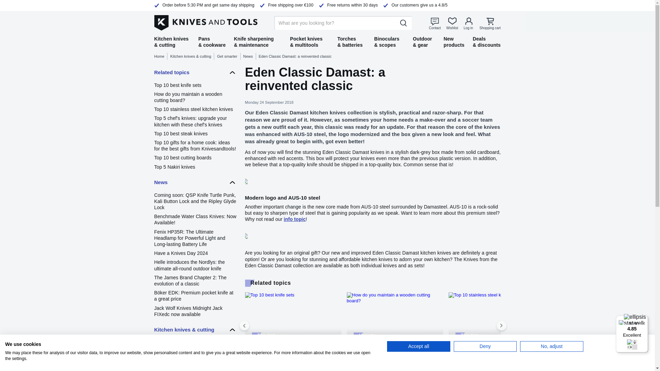 This screenshot has width=660, height=371. What do you see at coordinates (195, 157) in the screenshot?
I see `Top 10 best cutting boards` at bounding box center [195, 157].